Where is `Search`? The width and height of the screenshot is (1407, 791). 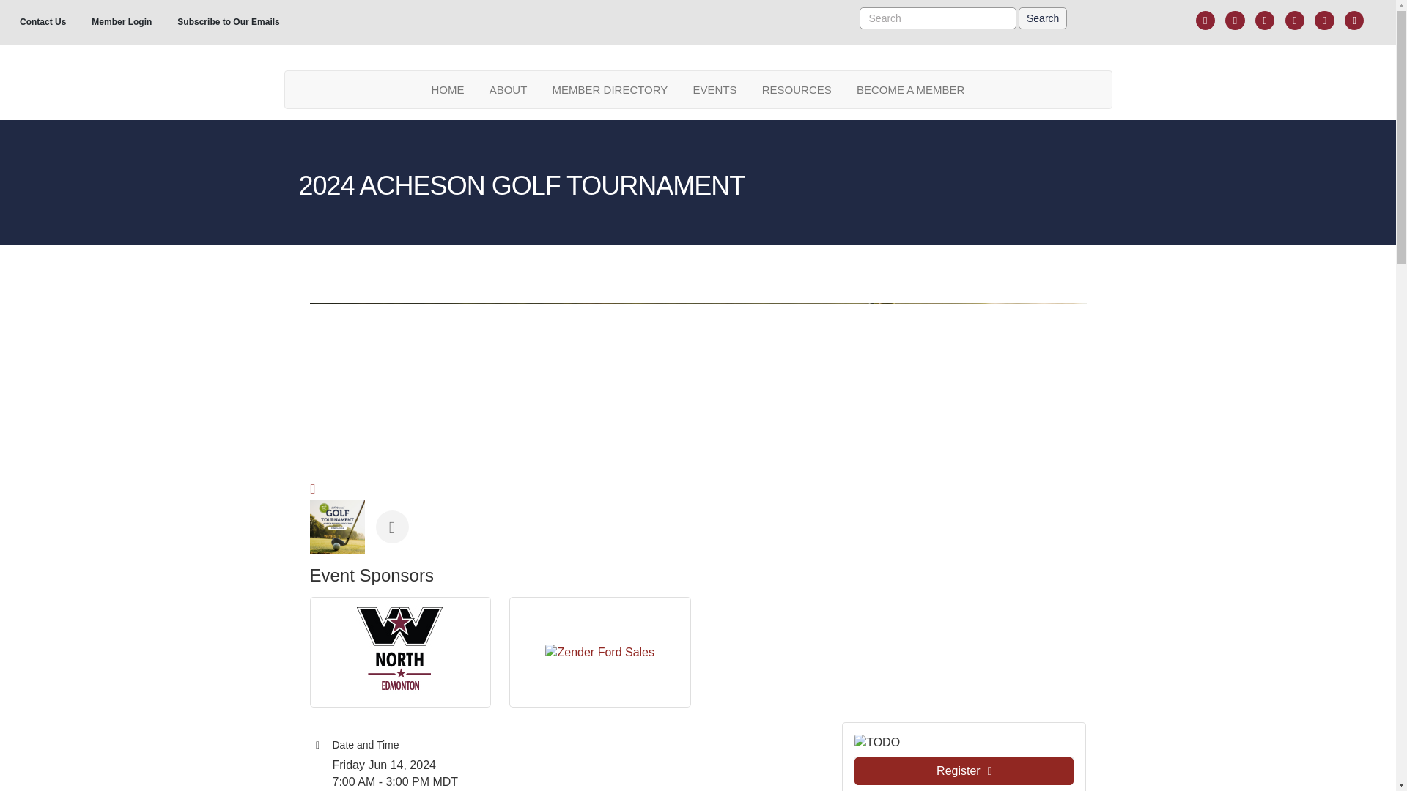 Search is located at coordinates (1042, 18).